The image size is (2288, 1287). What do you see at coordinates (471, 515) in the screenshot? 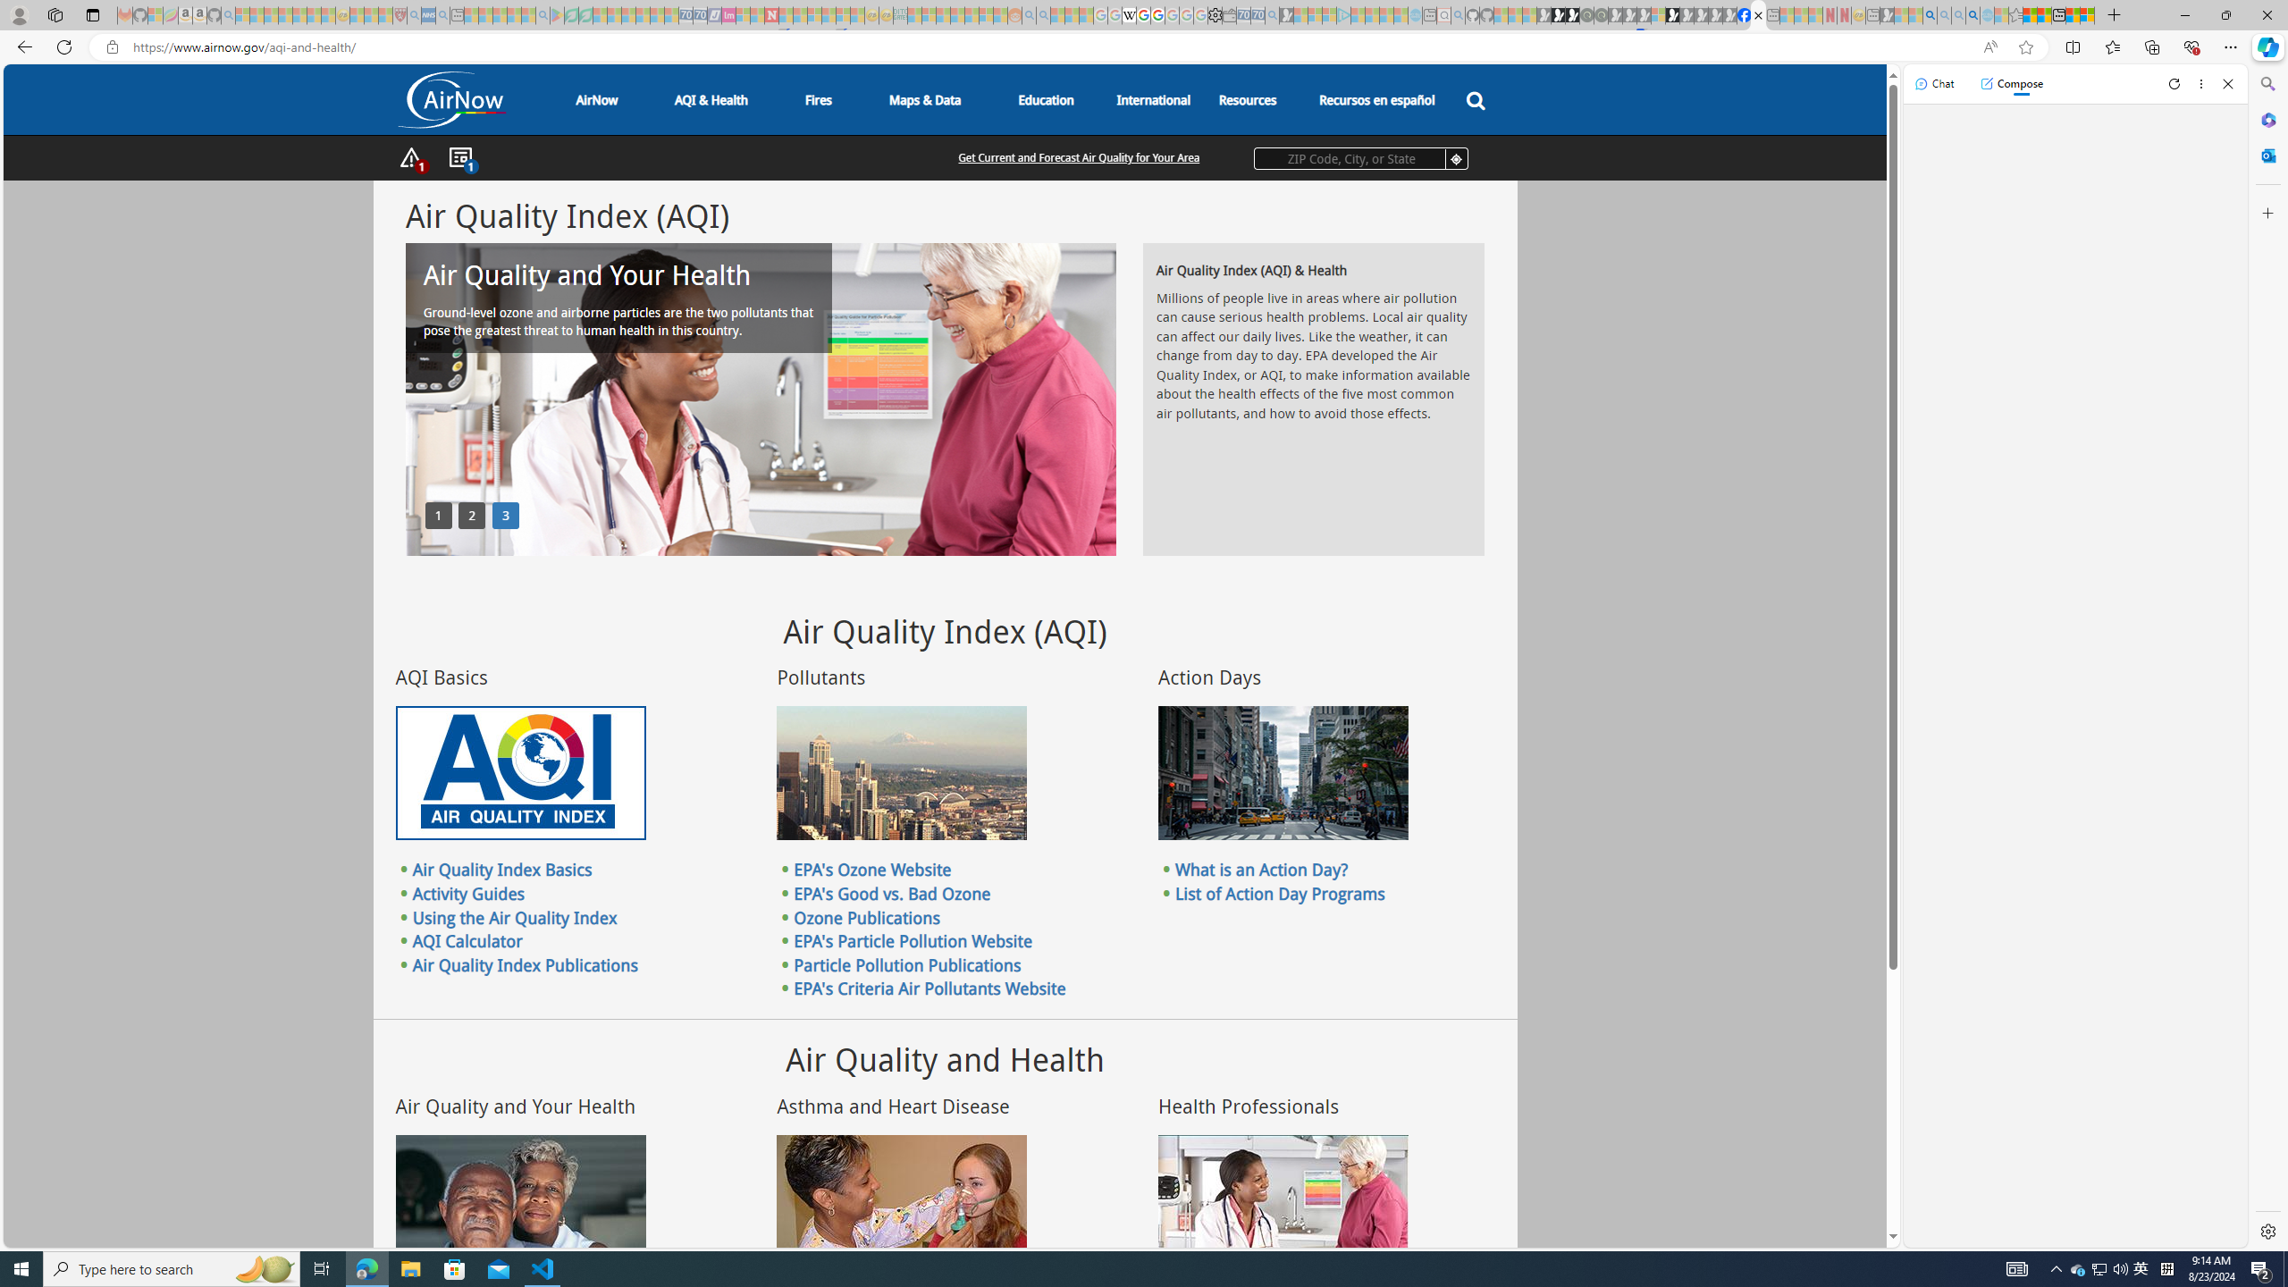
I see `2` at bounding box center [471, 515].